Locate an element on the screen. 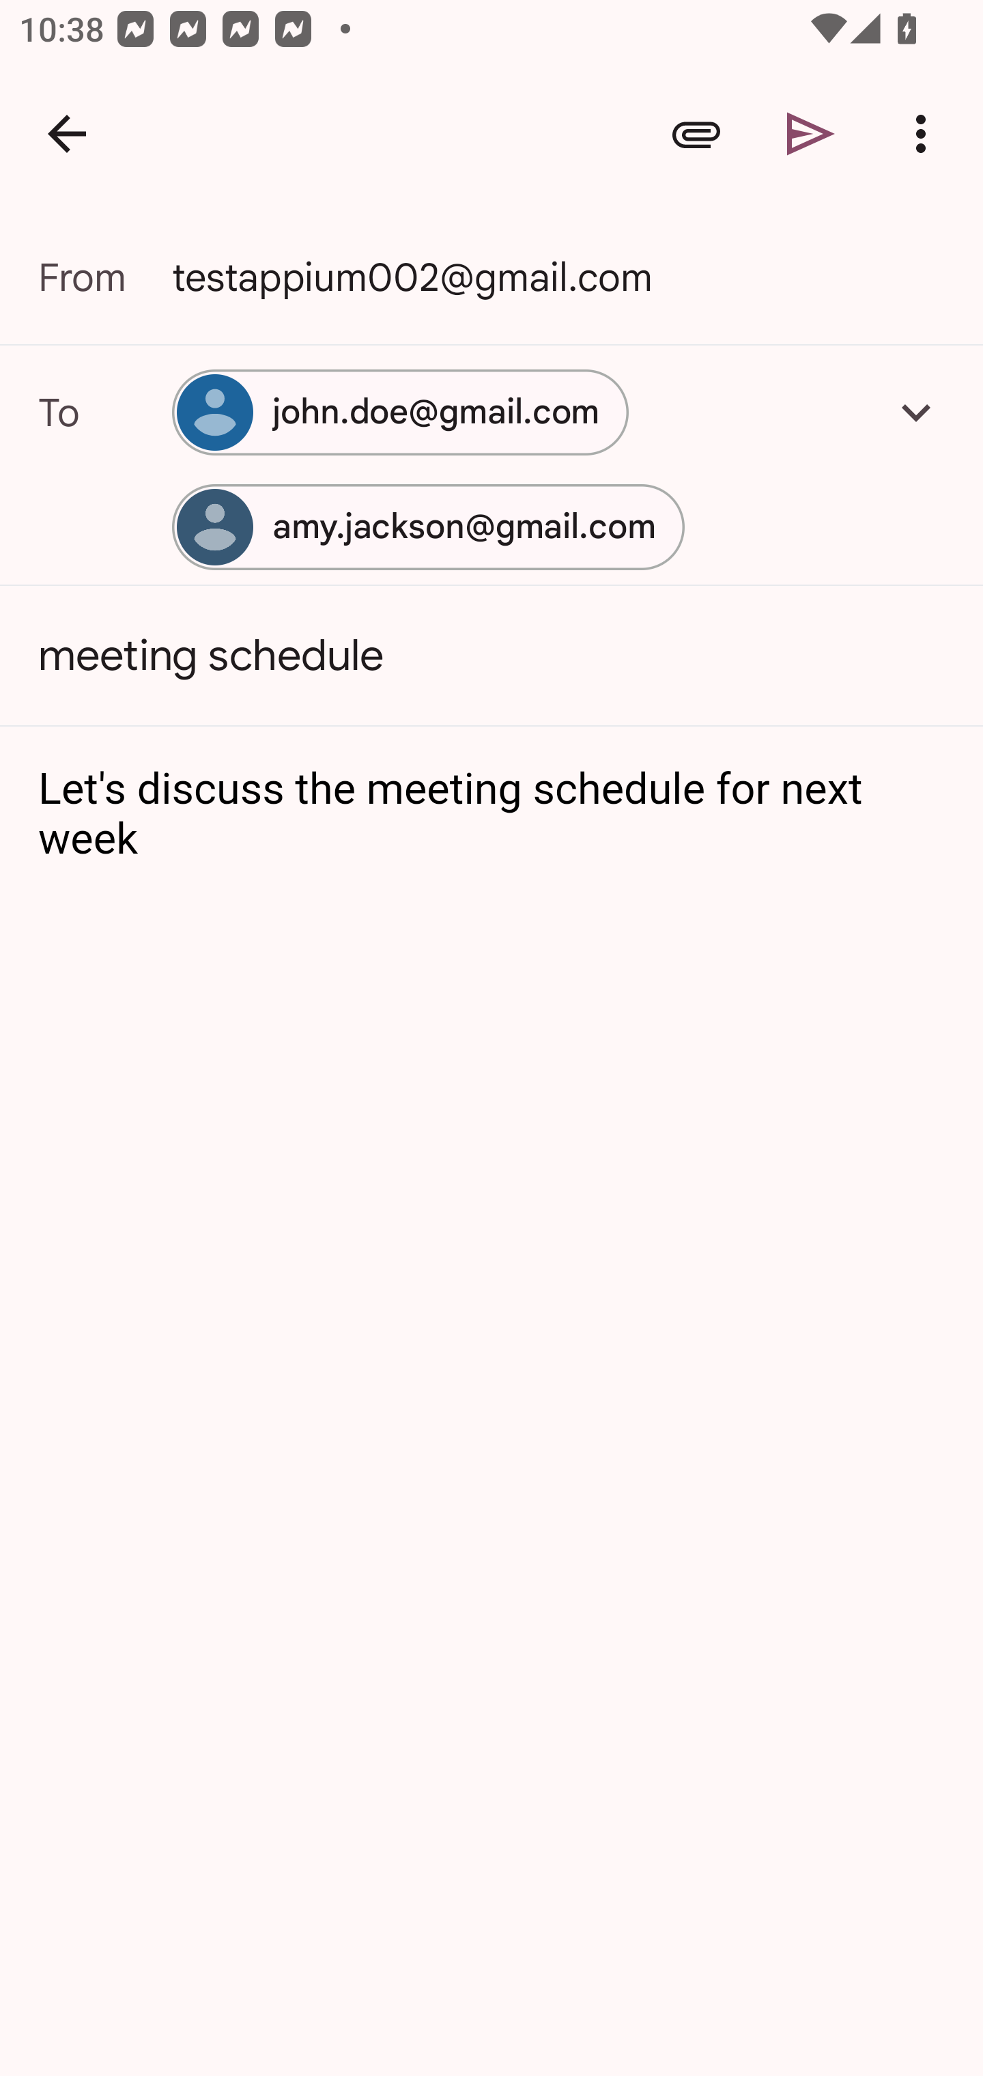 This screenshot has height=2076, width=983. Let's discuss the meeting schedule for next week is located at coordinates (493, 814).